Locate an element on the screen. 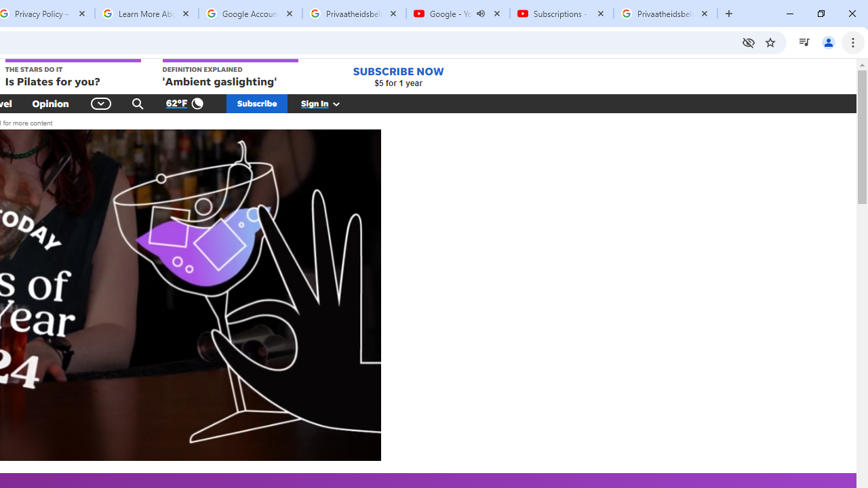 Image resolution: width=868 pixels, height=488 pixels. DEFINITION EXPLAINED 'Ambient gaslighting' is located at coordinates (231, 74).